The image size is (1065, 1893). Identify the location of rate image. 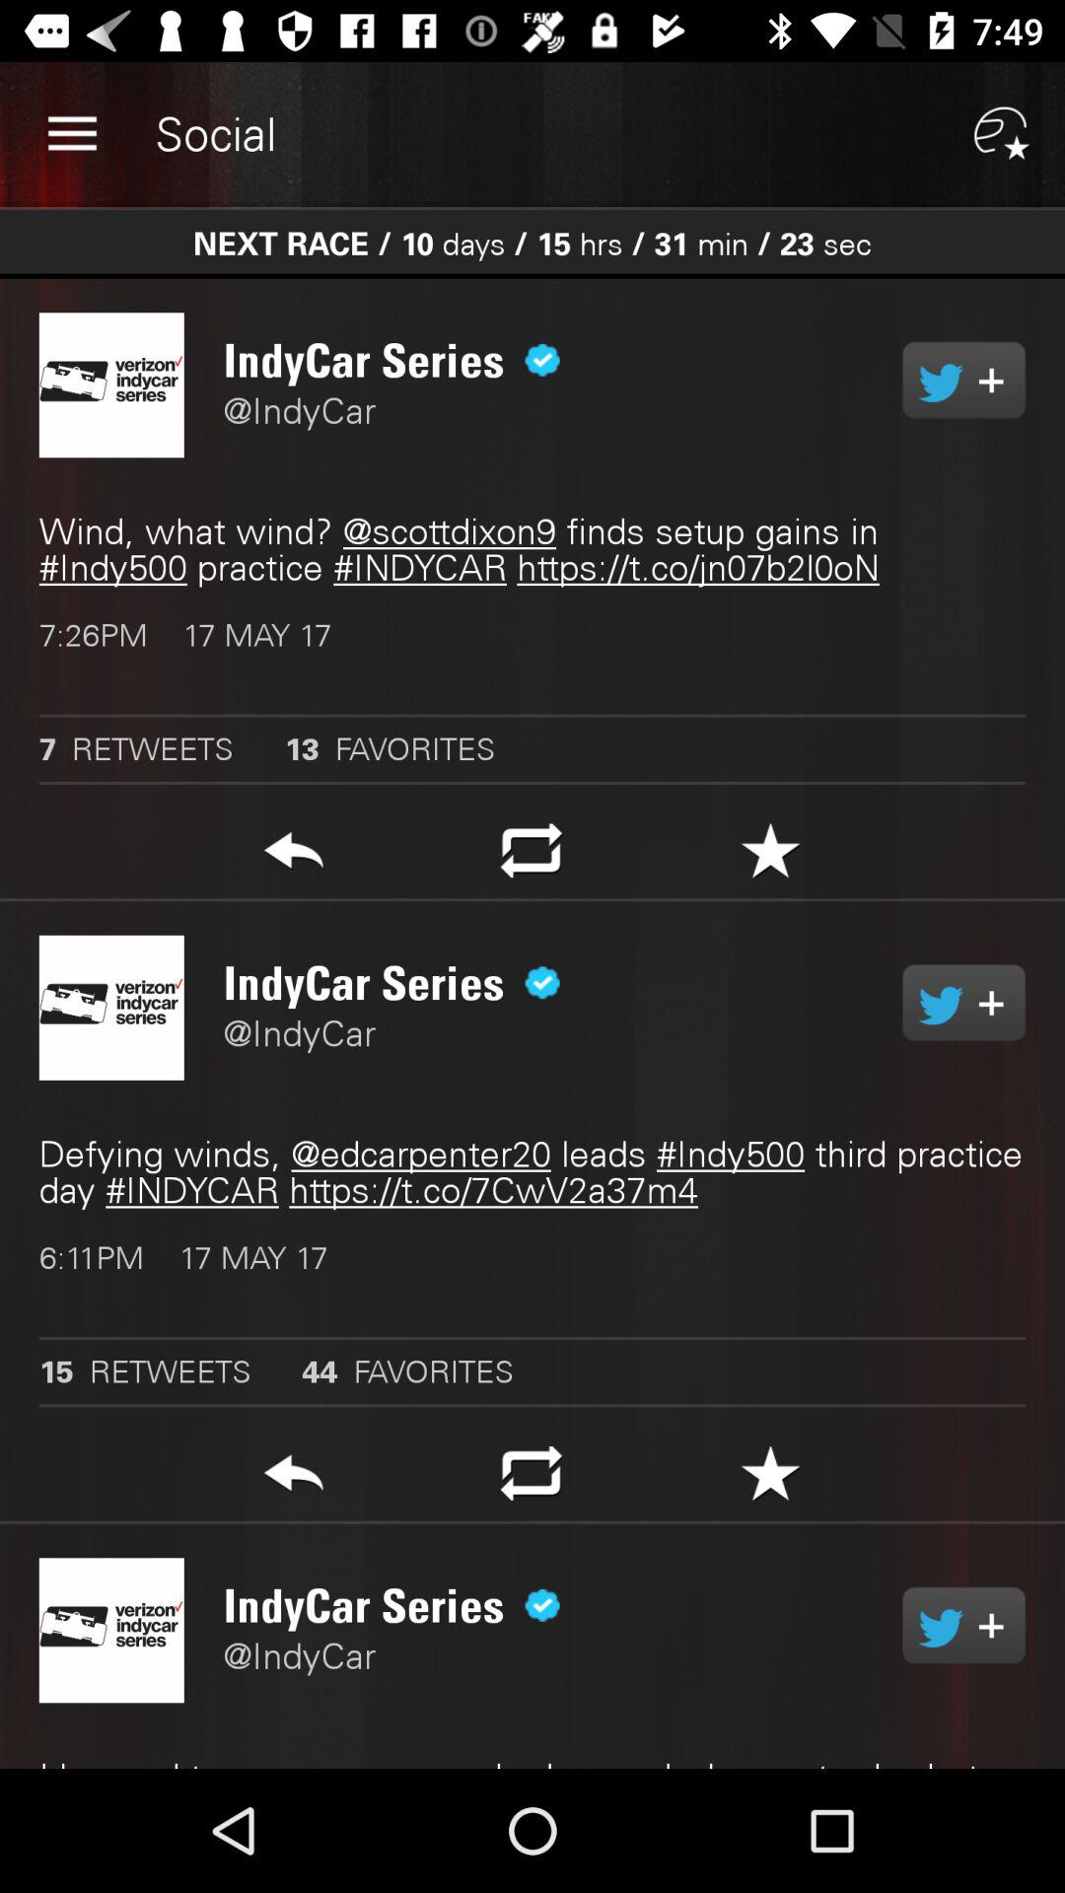
(771, 856).